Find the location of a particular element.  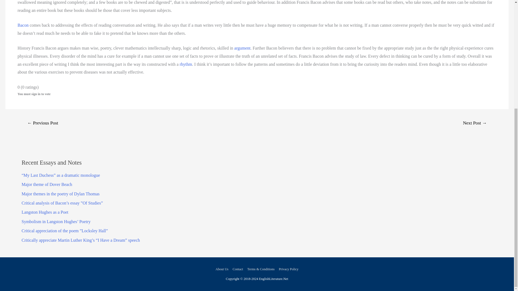

rhythm is located at coordinates (186, 64).